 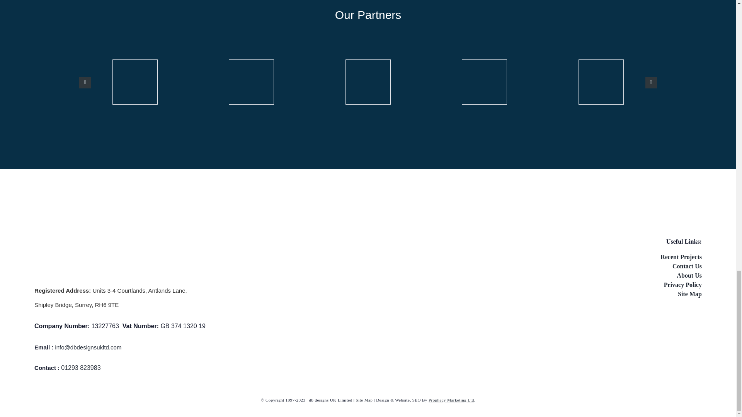 I want to click on About Us 4, so click(x=251, y=82).